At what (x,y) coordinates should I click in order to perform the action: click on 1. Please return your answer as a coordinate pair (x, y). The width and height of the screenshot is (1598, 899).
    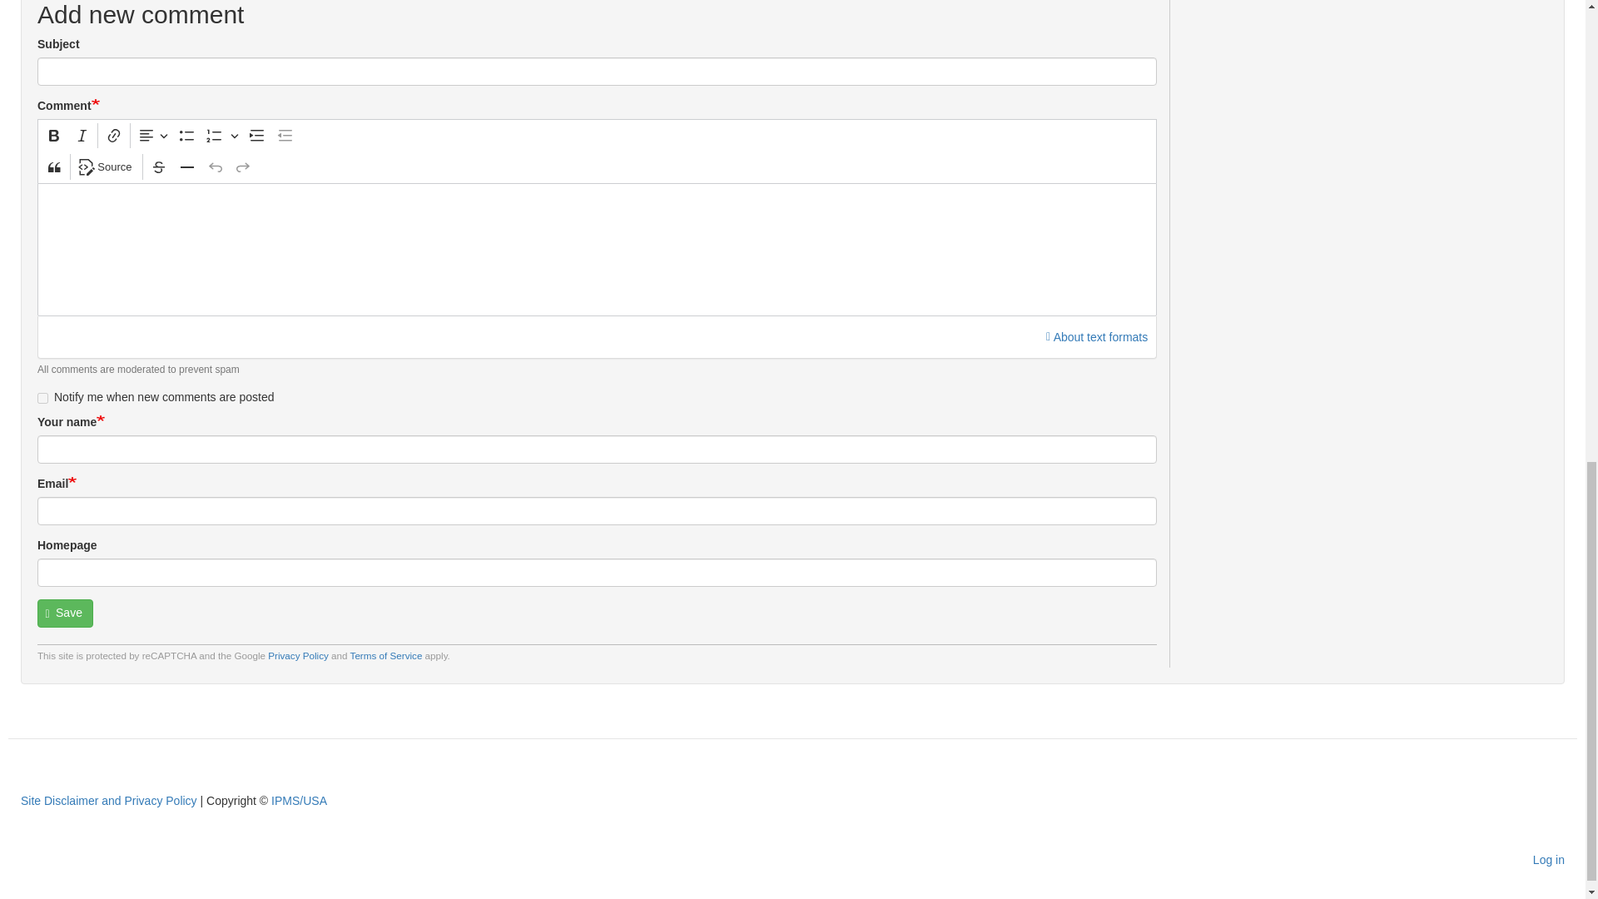
    Looking at the image, I should click on (42, 398).